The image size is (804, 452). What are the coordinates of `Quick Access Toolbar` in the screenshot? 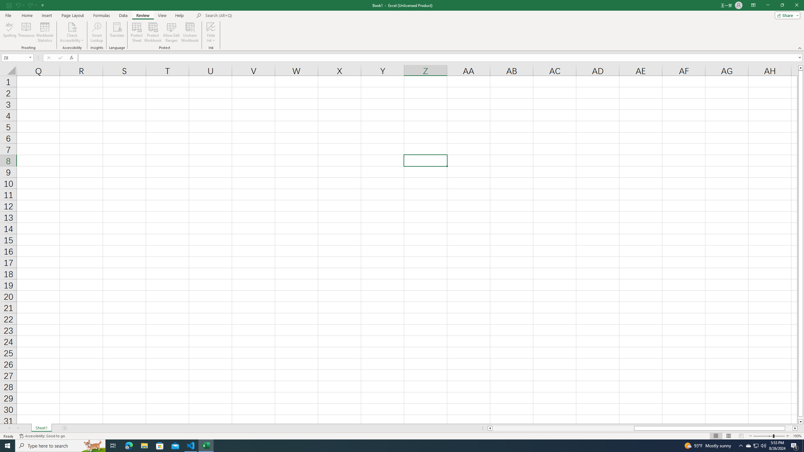 It's located at (26, 5).